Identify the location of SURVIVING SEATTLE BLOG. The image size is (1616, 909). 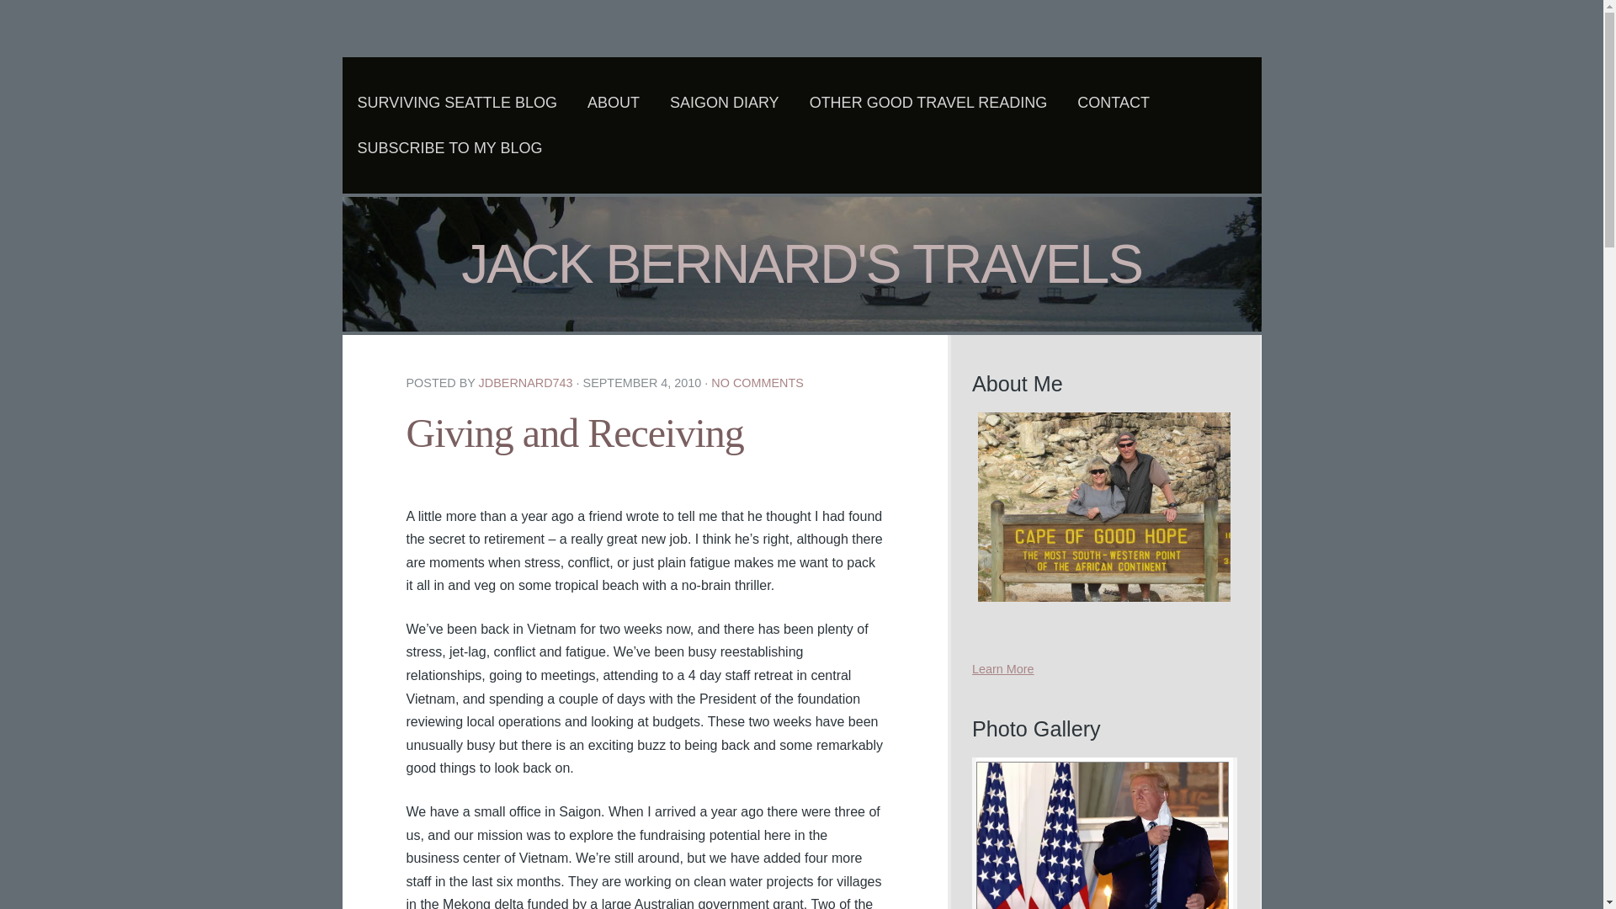
(456, 103).